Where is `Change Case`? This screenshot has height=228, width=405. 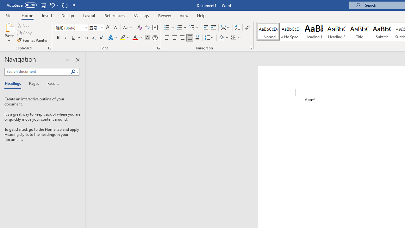
Change Case is located at coordinates (128, 28).